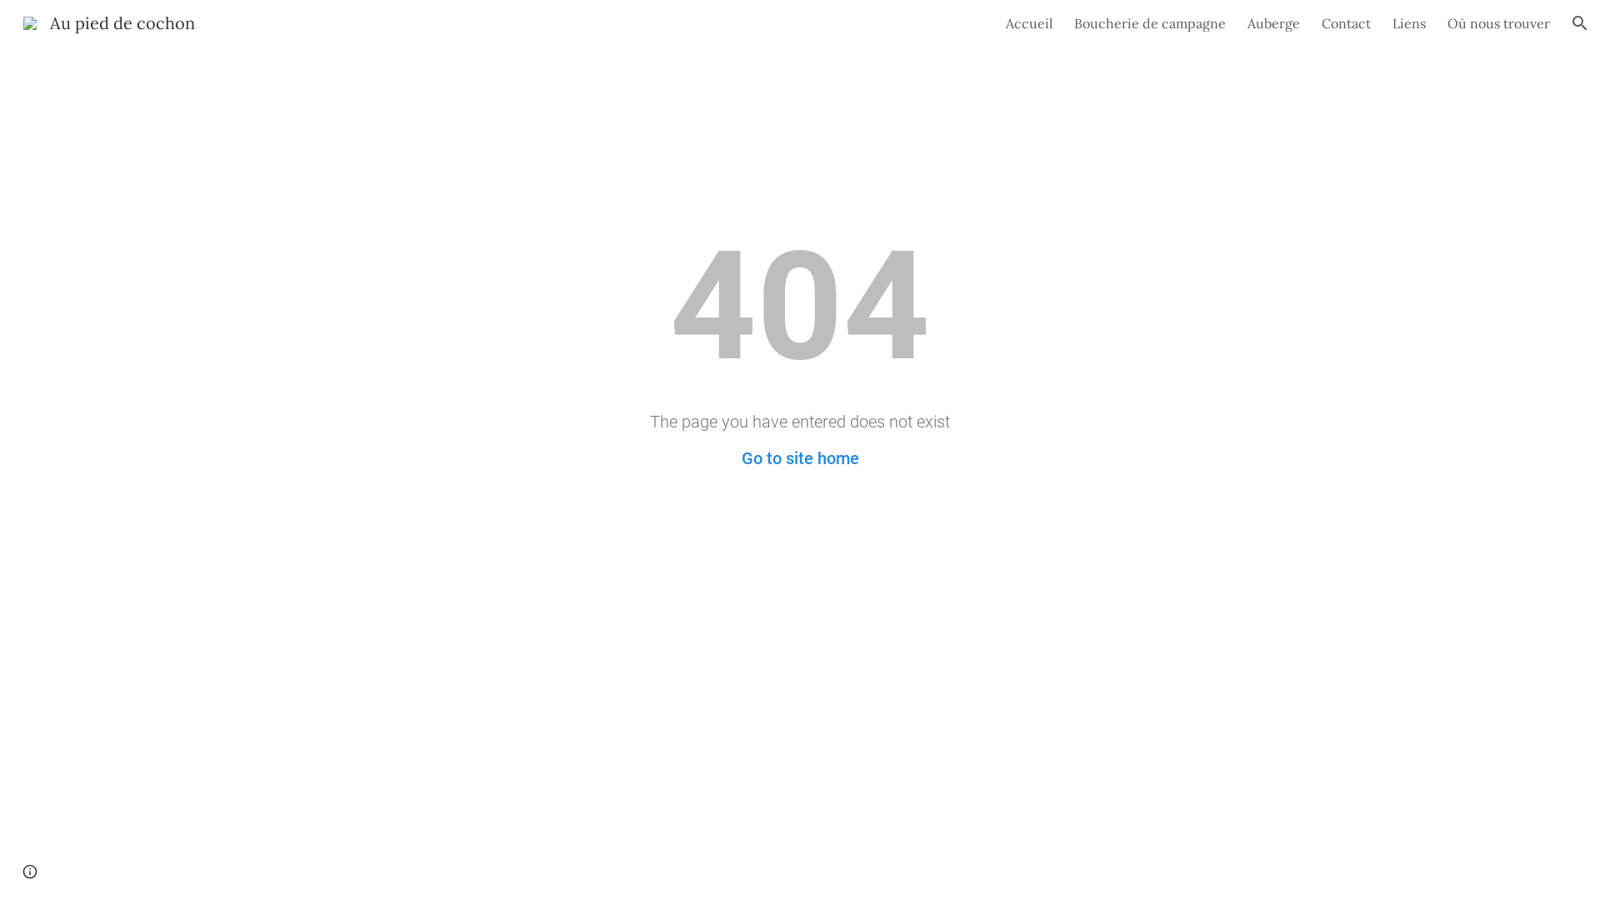 This screenshot has height=900, width=1600. Describe the element at coordinates (800, 458) in the screenshot. I see `Go to site home` at that location.